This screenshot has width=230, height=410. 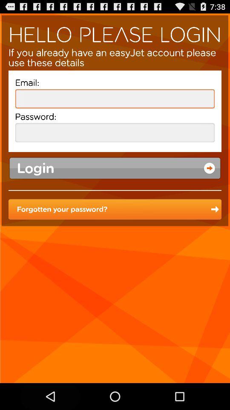 What do you see at coordinates (115, 98) in the screenshot?
I see `enter your email` at bounding box center [115, 98].